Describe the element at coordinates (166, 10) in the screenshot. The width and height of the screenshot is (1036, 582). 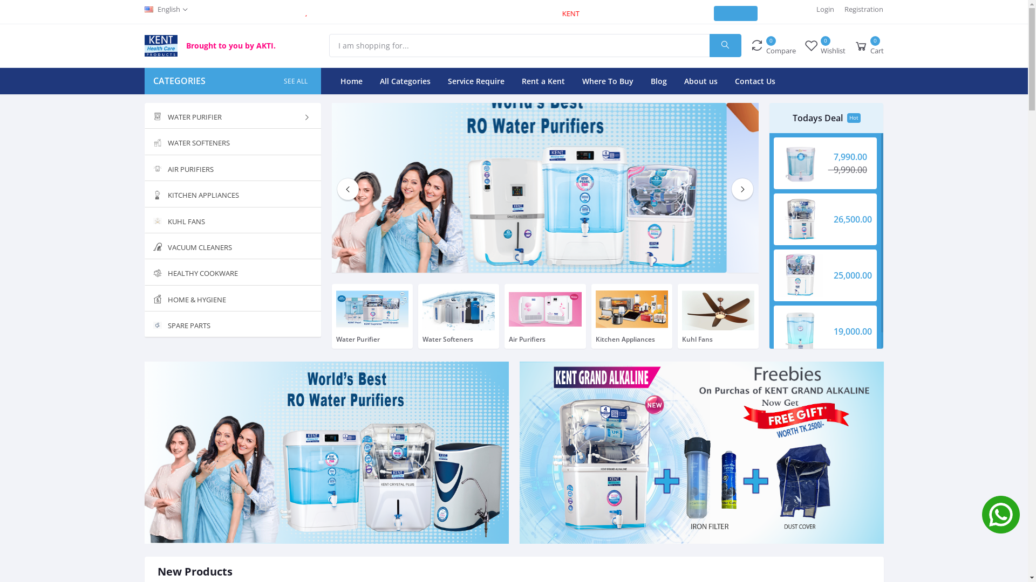
I see `English` at that location.